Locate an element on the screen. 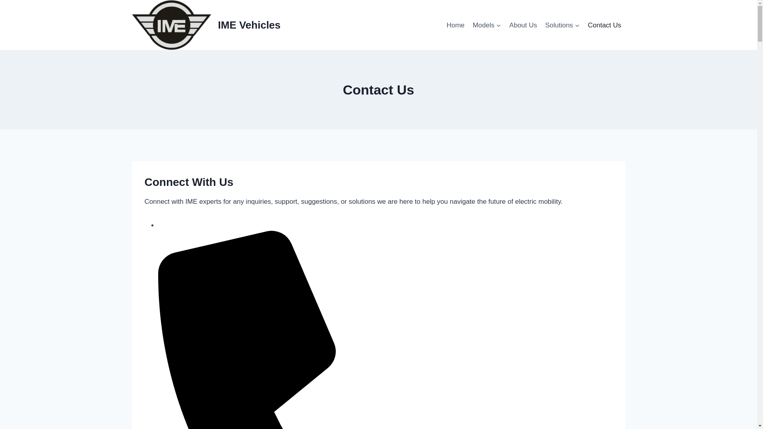  About Us is located at coordinates (523, 25).